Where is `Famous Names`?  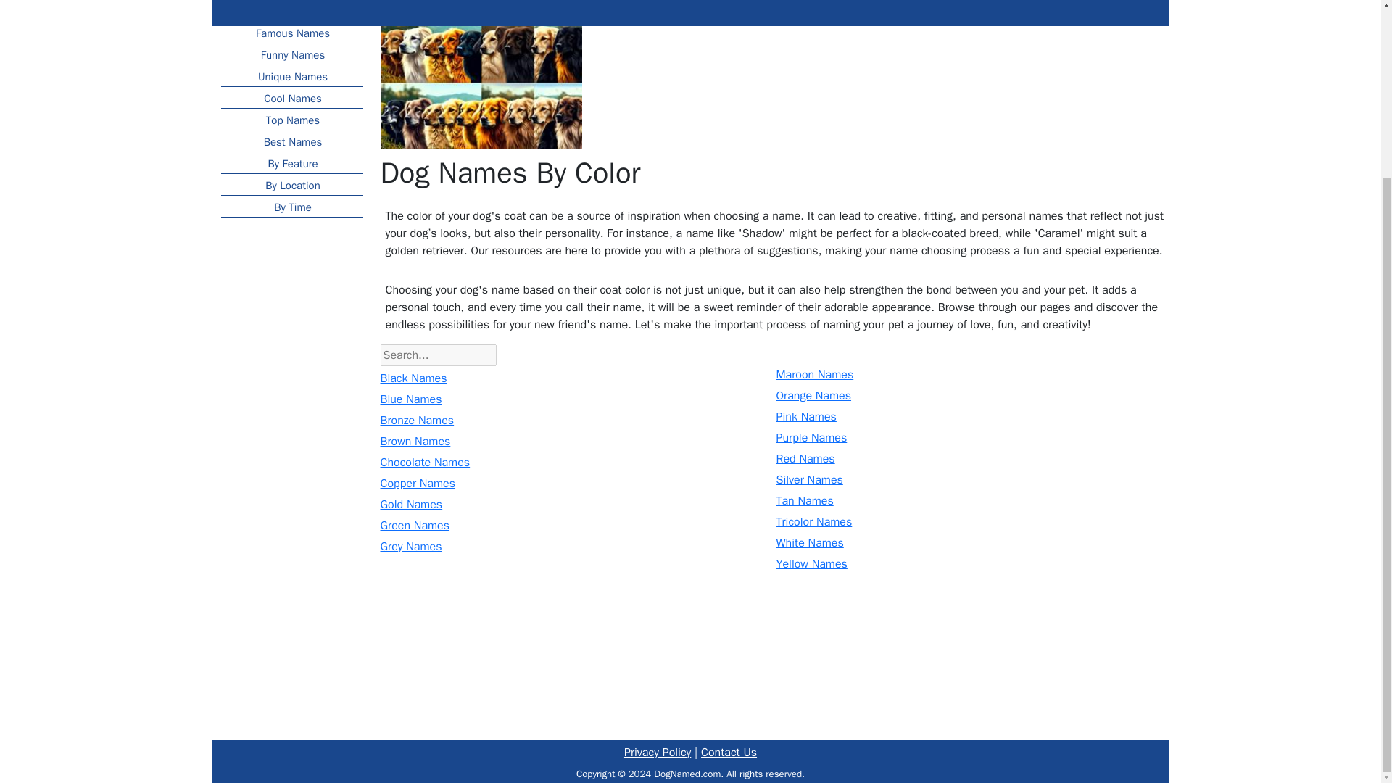 Famous Names is located at coordinates (291, 32).